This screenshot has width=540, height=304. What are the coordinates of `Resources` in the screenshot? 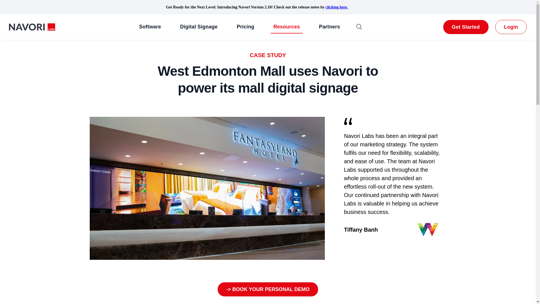 It's located at (286, 27).